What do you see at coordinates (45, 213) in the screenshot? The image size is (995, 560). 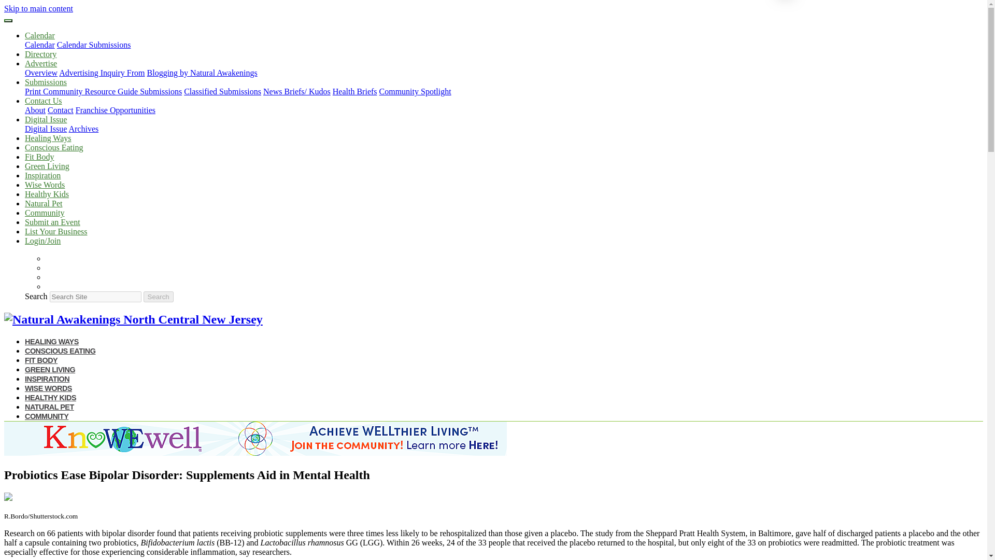 I see `Community` at bounding box center [45, 213].